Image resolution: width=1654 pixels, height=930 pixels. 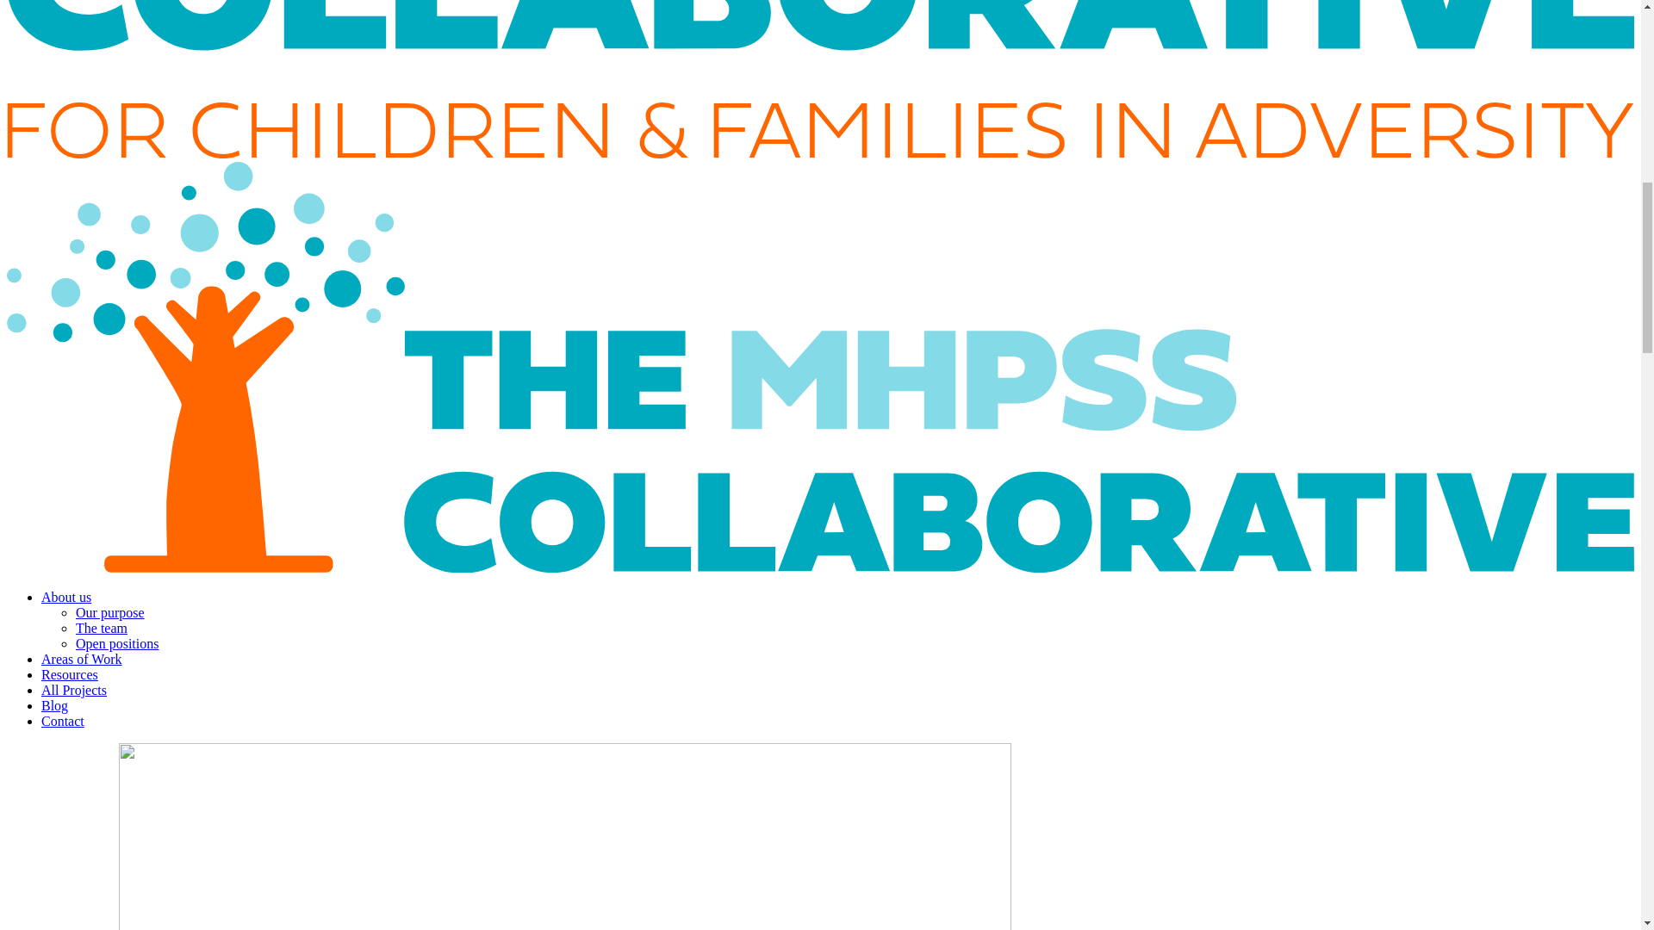 I want to click on All Projects, so click(x=74, y=690).